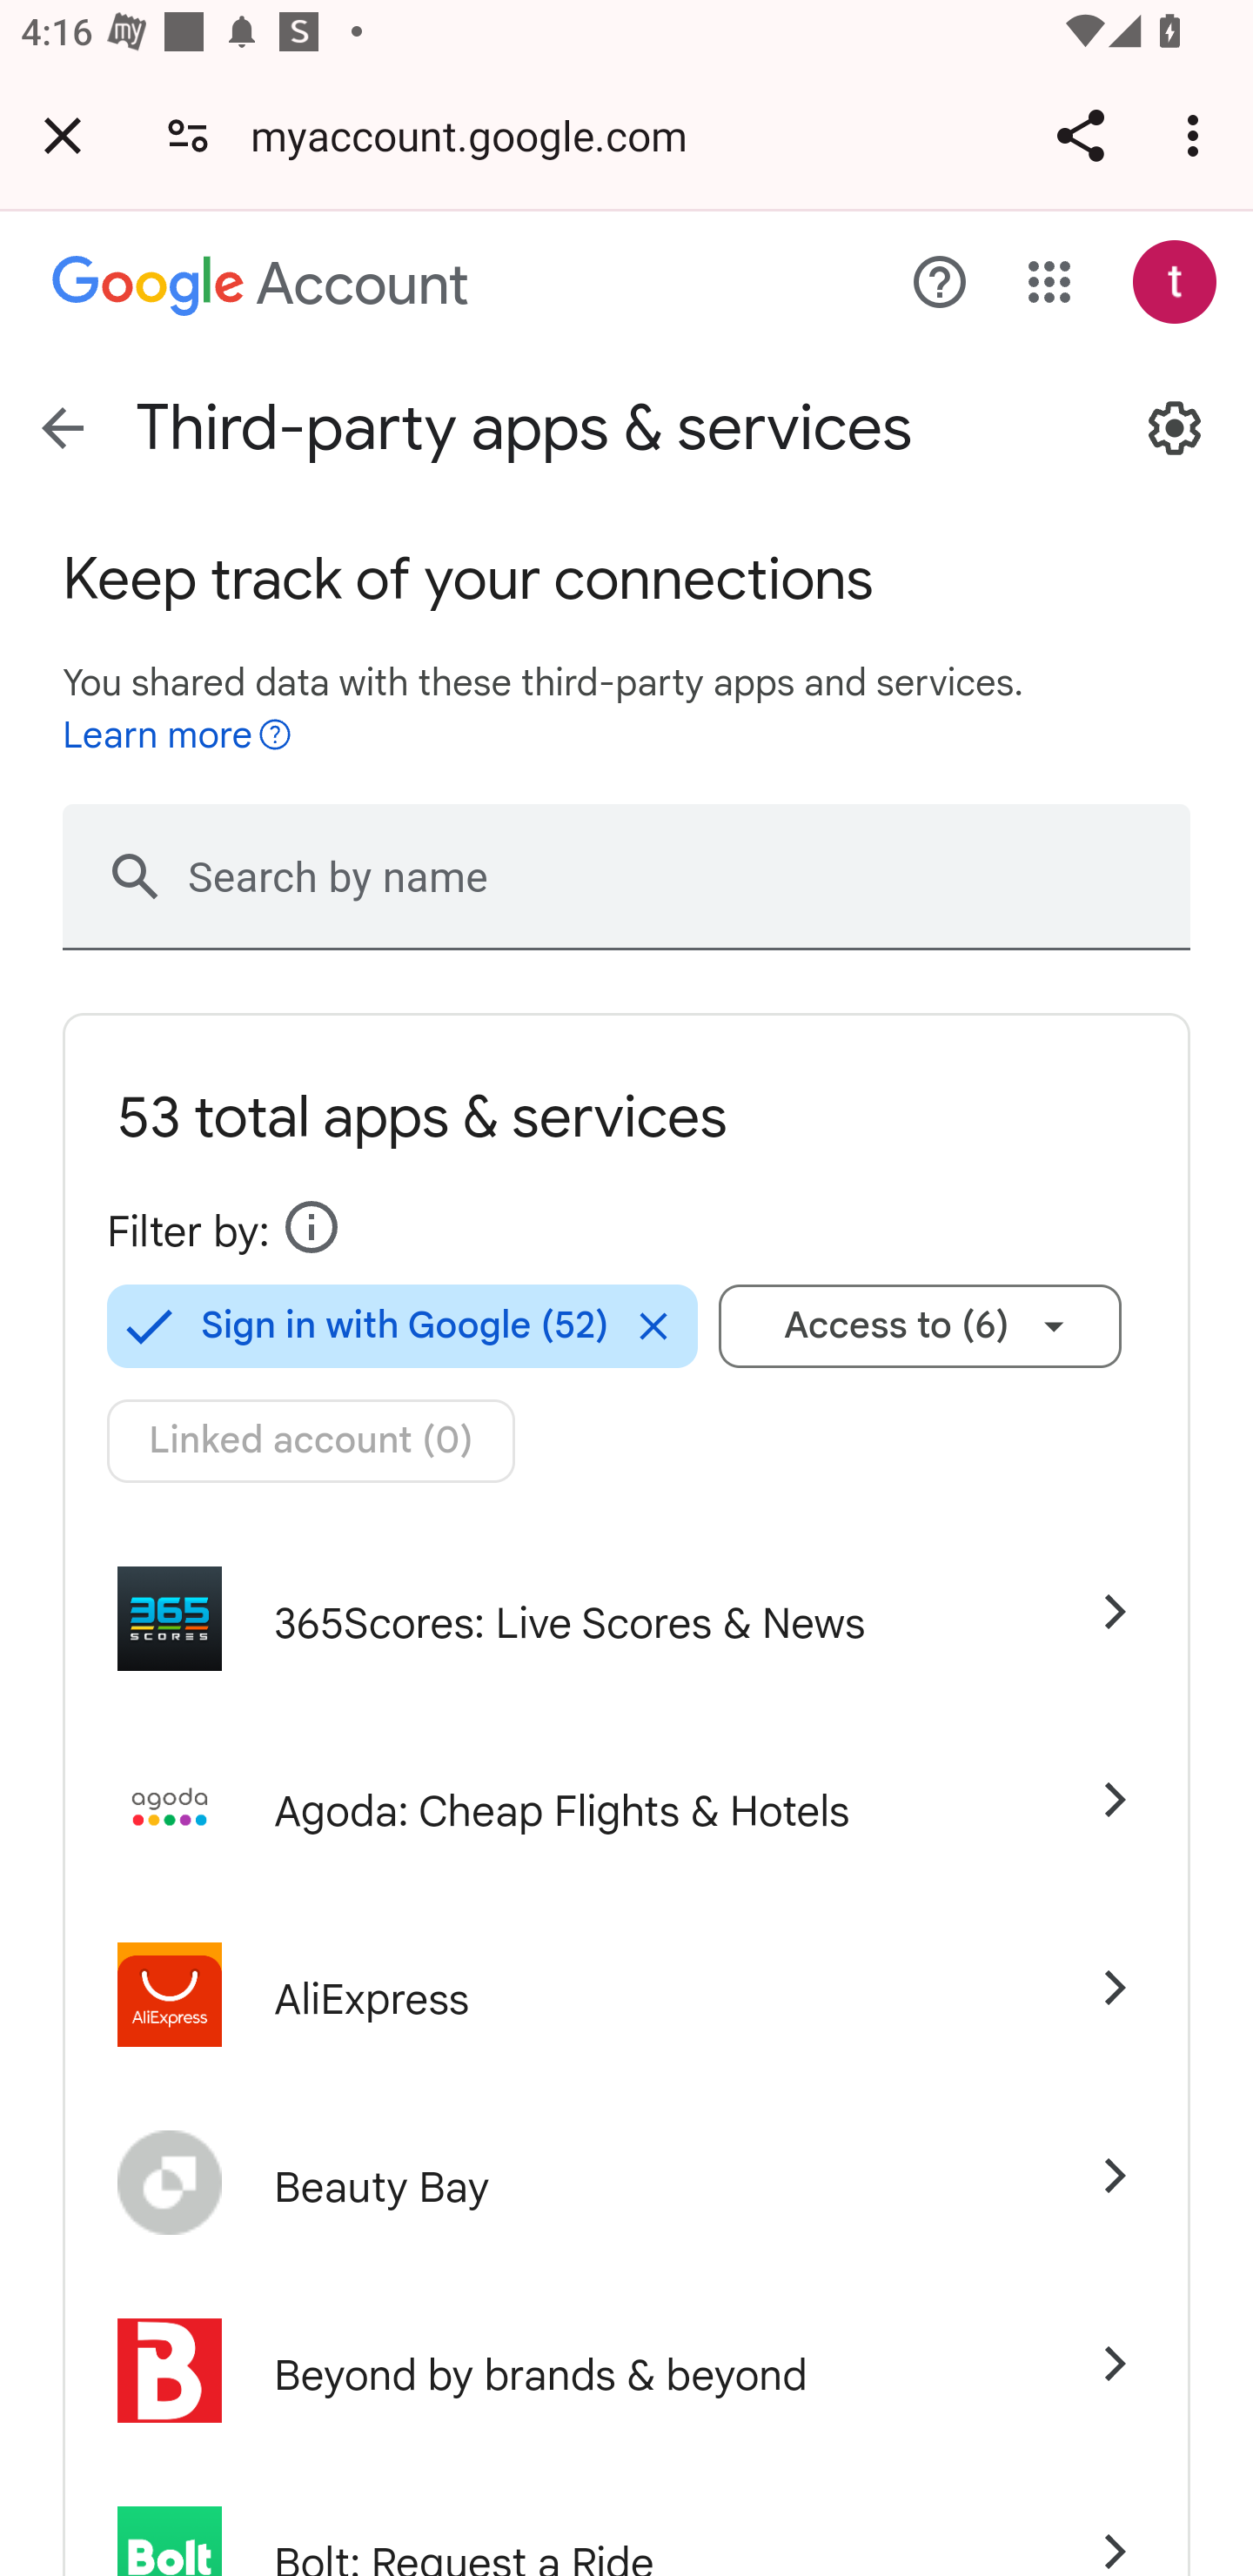  Describe the element at coordinates (1049, 282) in the screenshot. I see `Google apps` at that location.